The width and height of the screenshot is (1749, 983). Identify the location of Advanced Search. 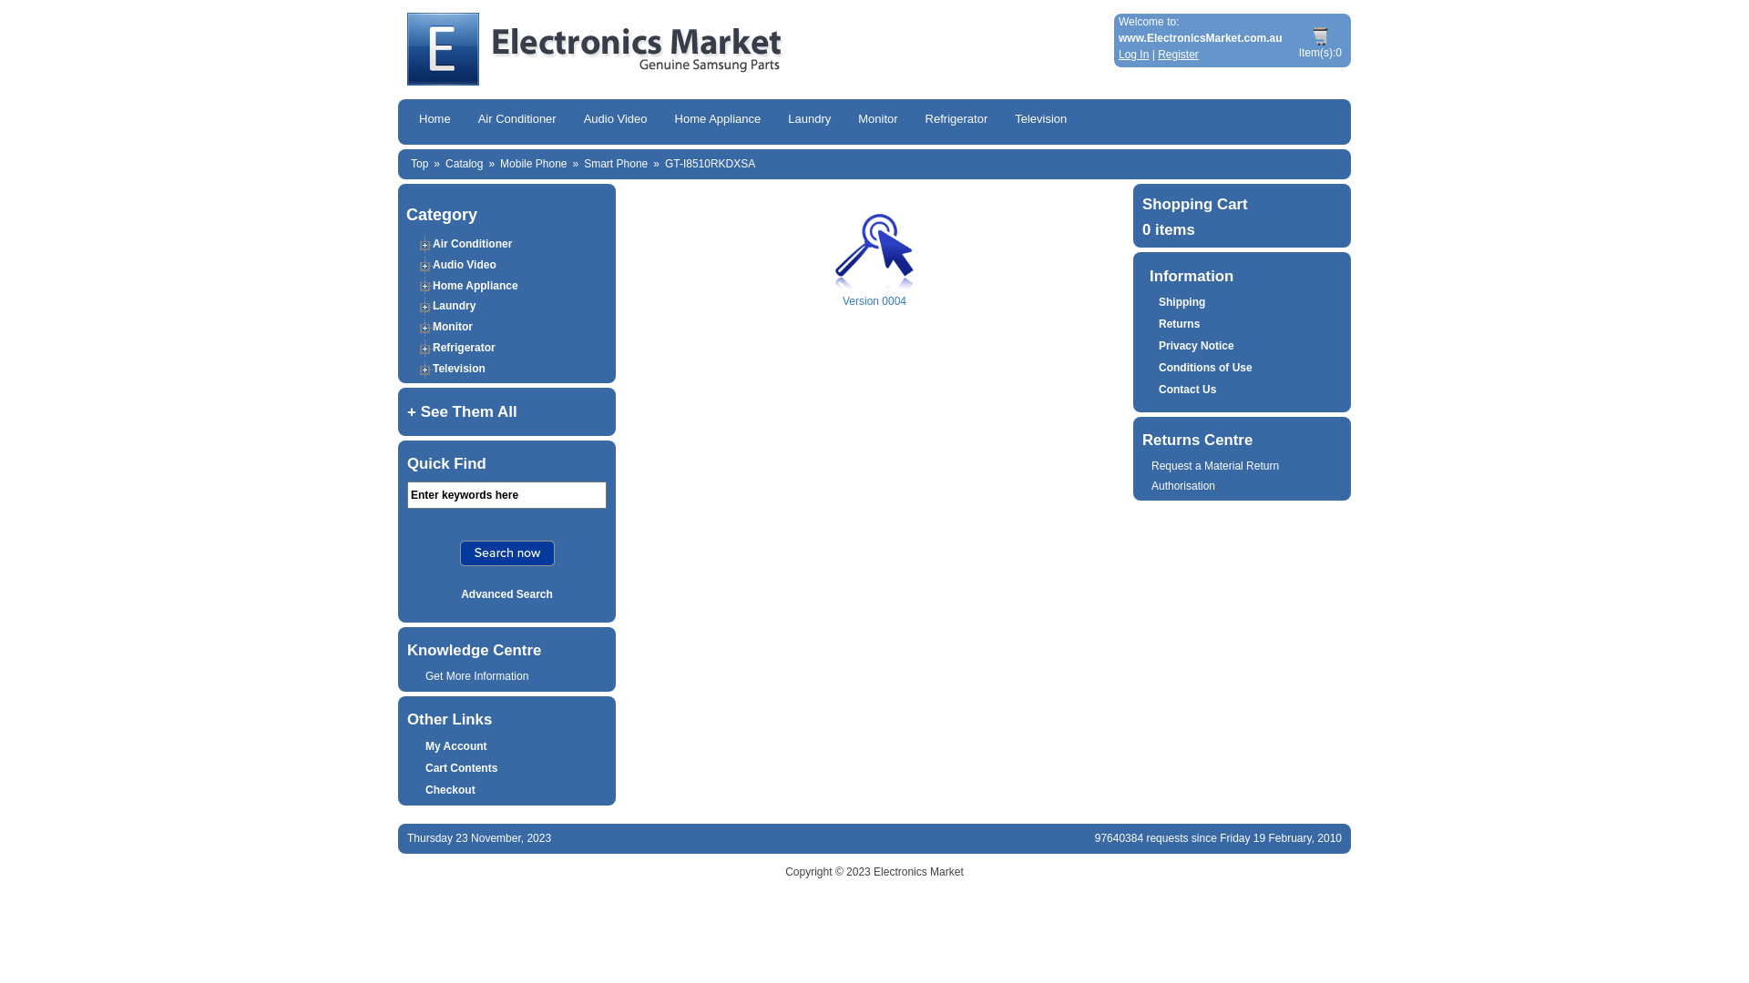
(506, 594).